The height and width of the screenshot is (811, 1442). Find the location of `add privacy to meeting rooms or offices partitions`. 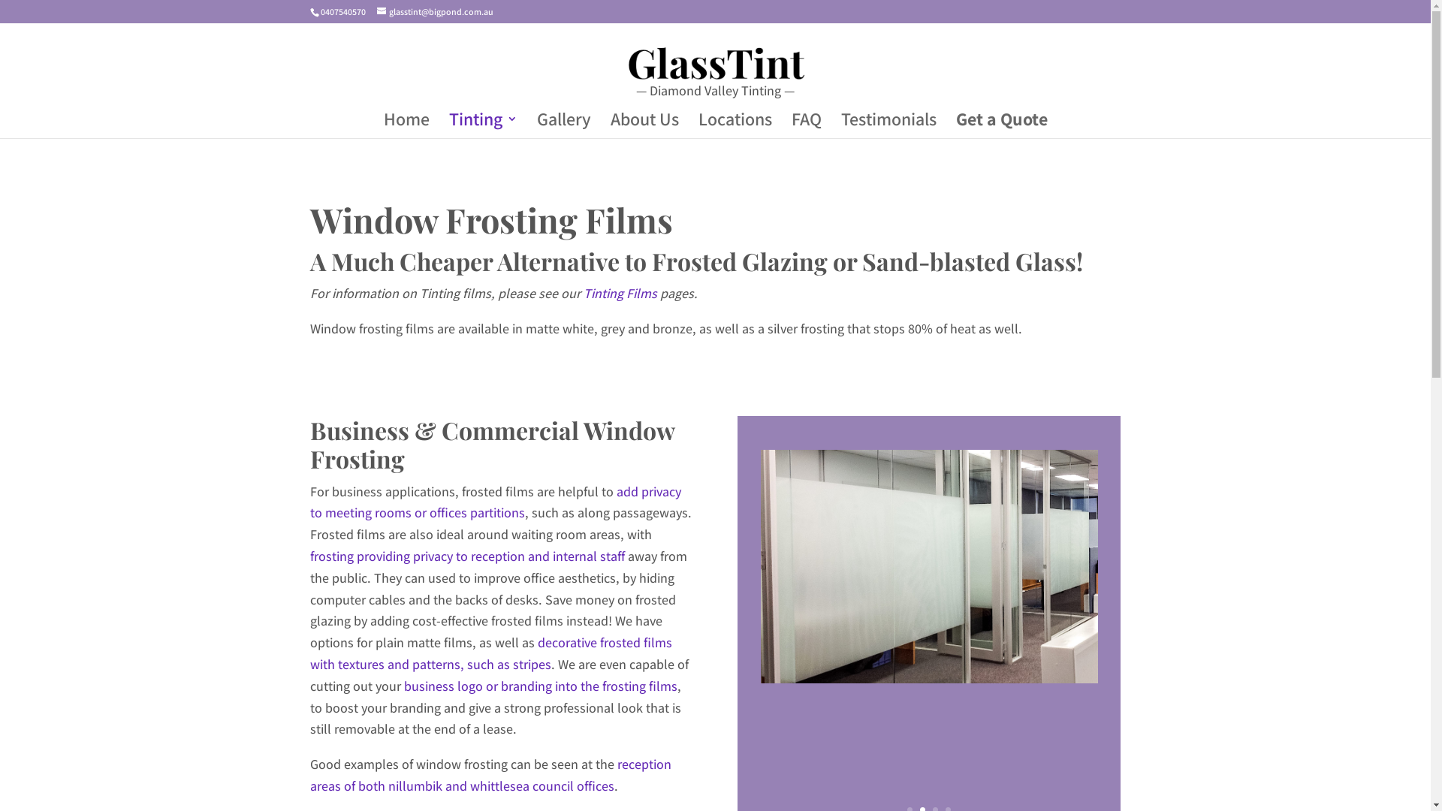

add privacy to meeting rooms or offices partitions is located at coordinates (495, 502).